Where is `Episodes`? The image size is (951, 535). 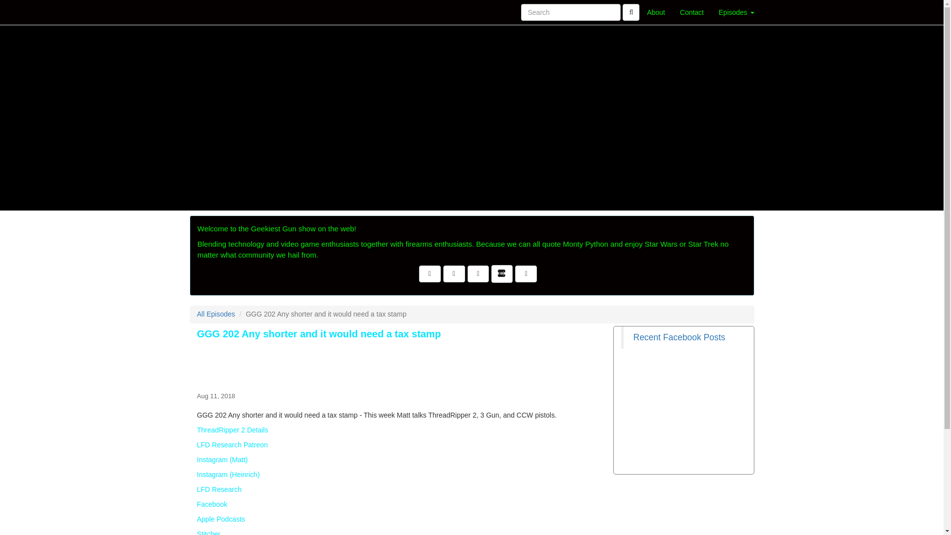 Episodes is located at coordinates (736, 12).